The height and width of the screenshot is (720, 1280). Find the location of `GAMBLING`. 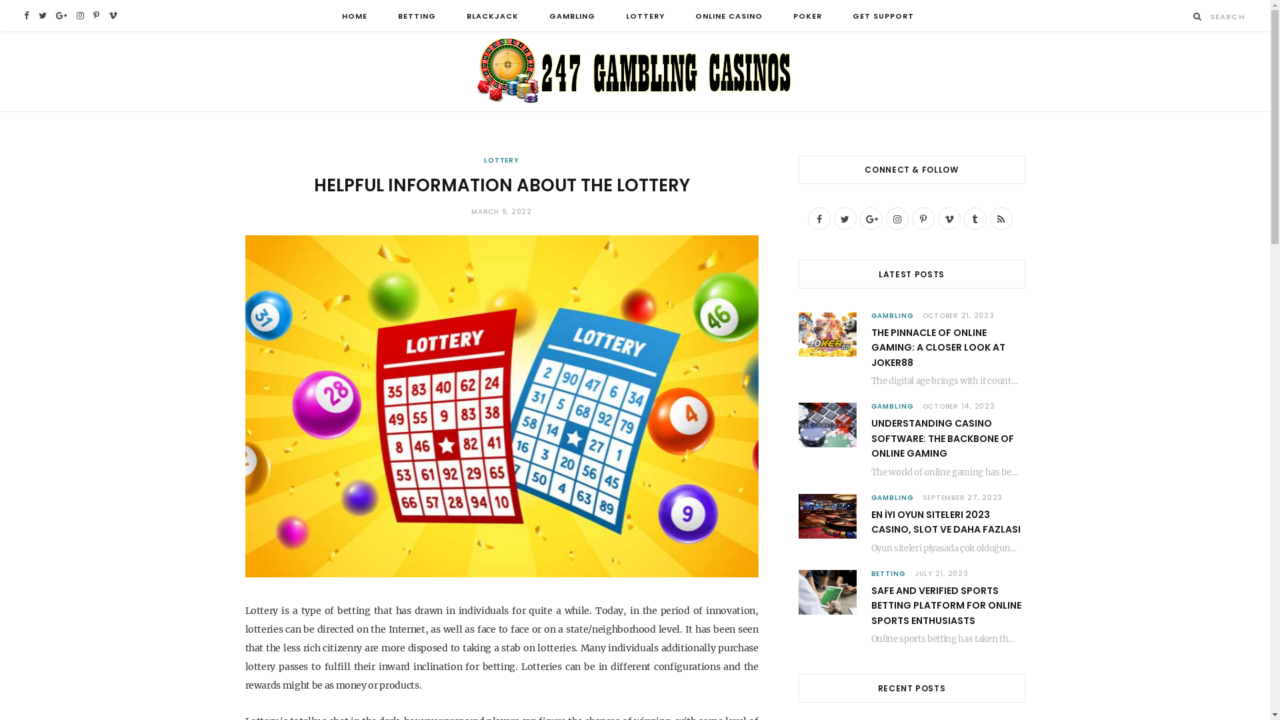

GAMBLING is located at coordinates (572, 16).